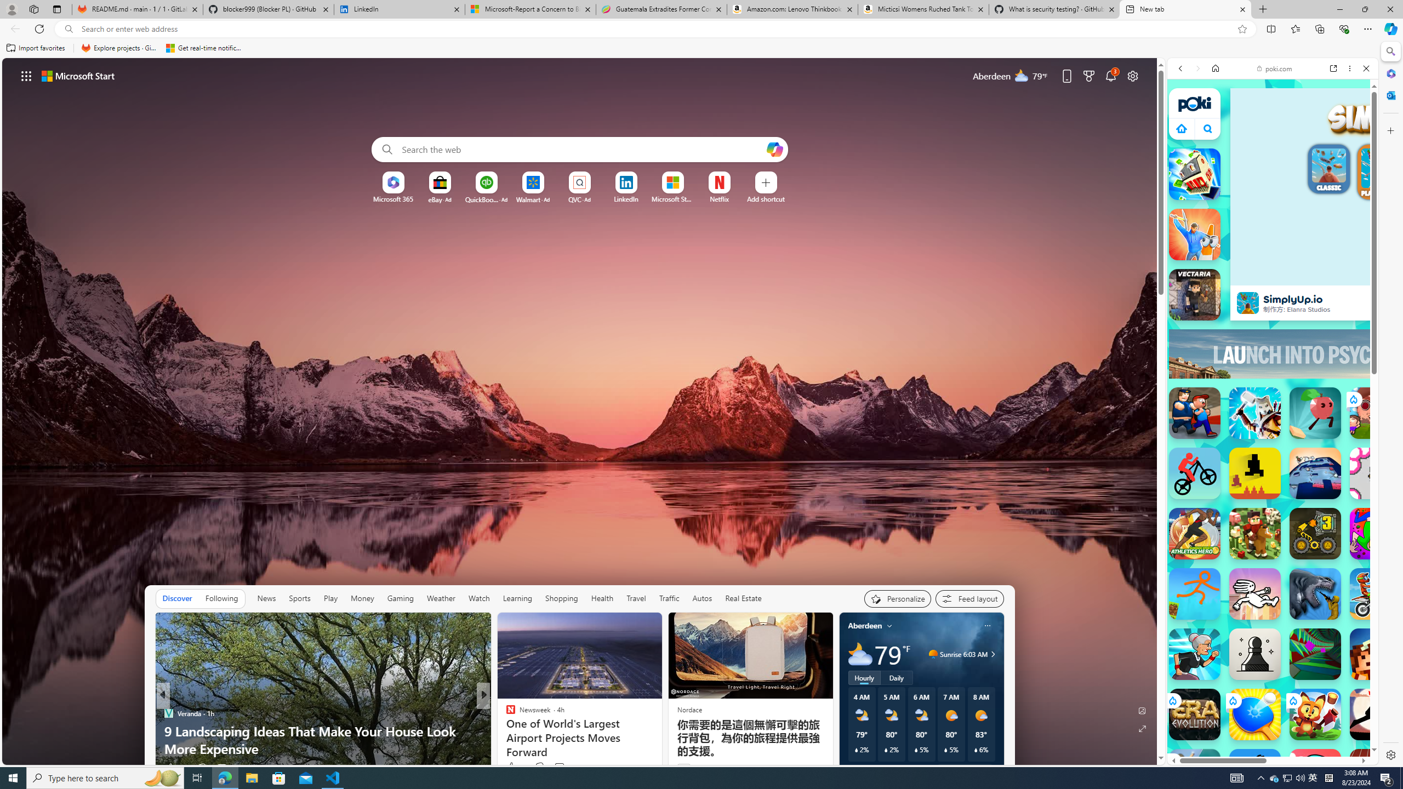  Describe the element at coordinates (1376, 714) in the screenshot. I see `The Speed Ninja` at that location.